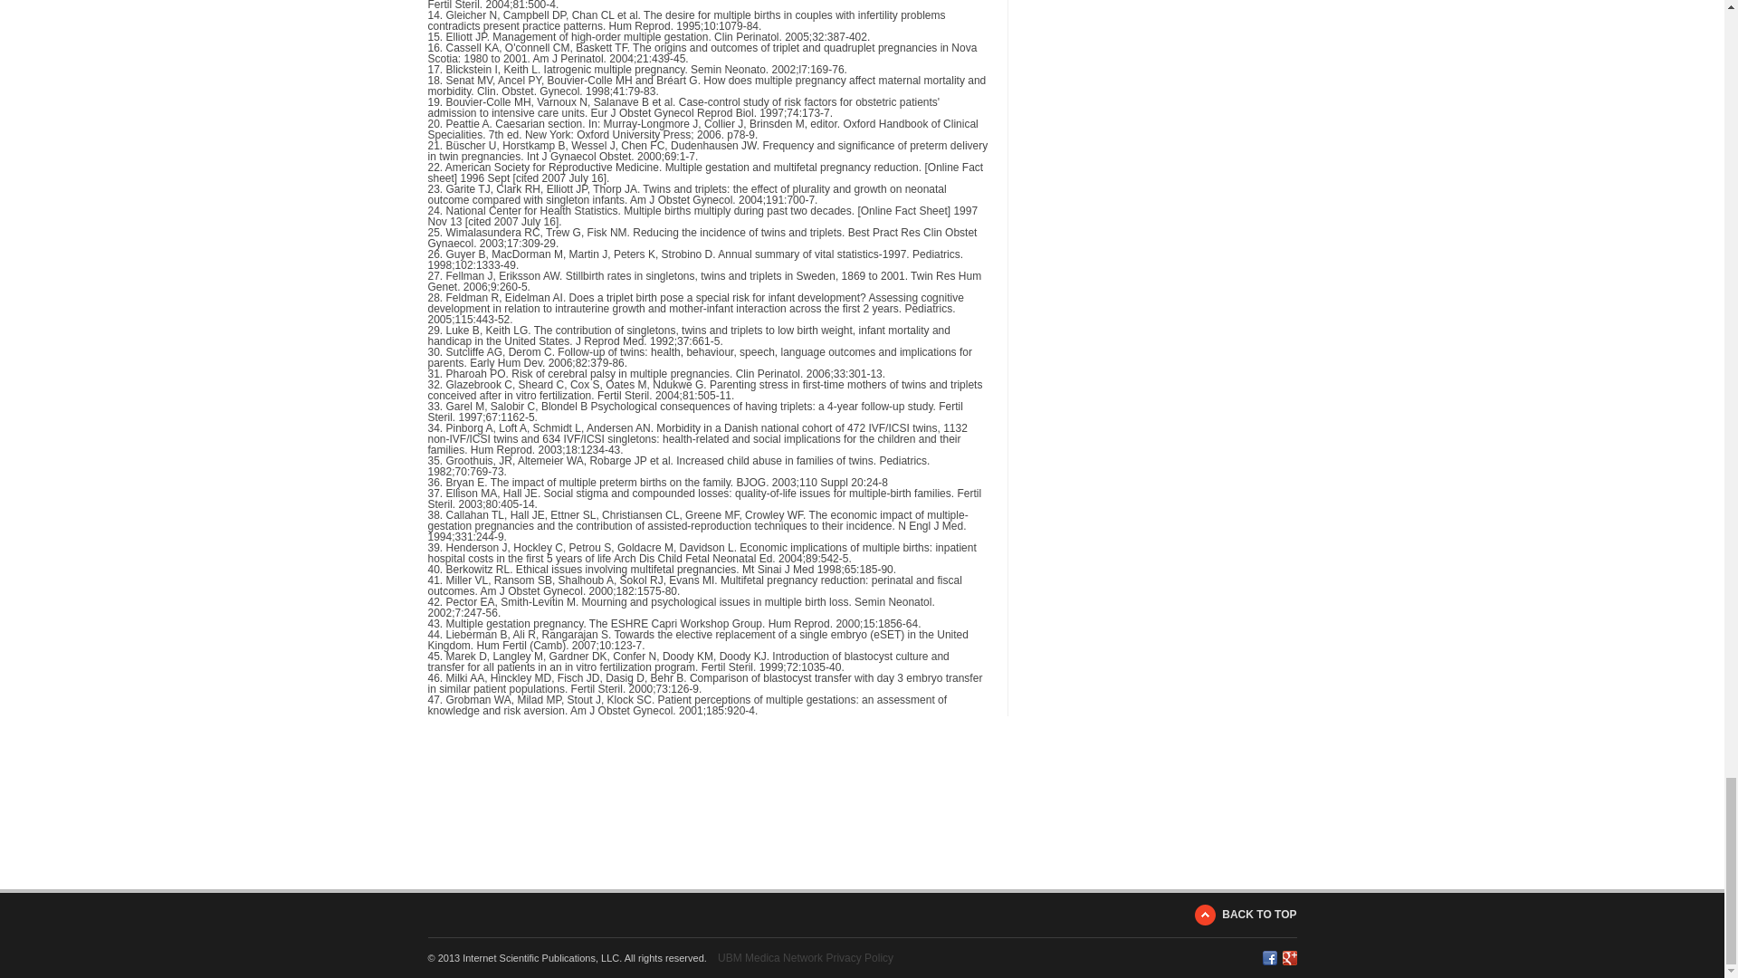  Describe the element at coordinates (1246, 915) in the screenshot. I see `BACK TO TOP` at that location.